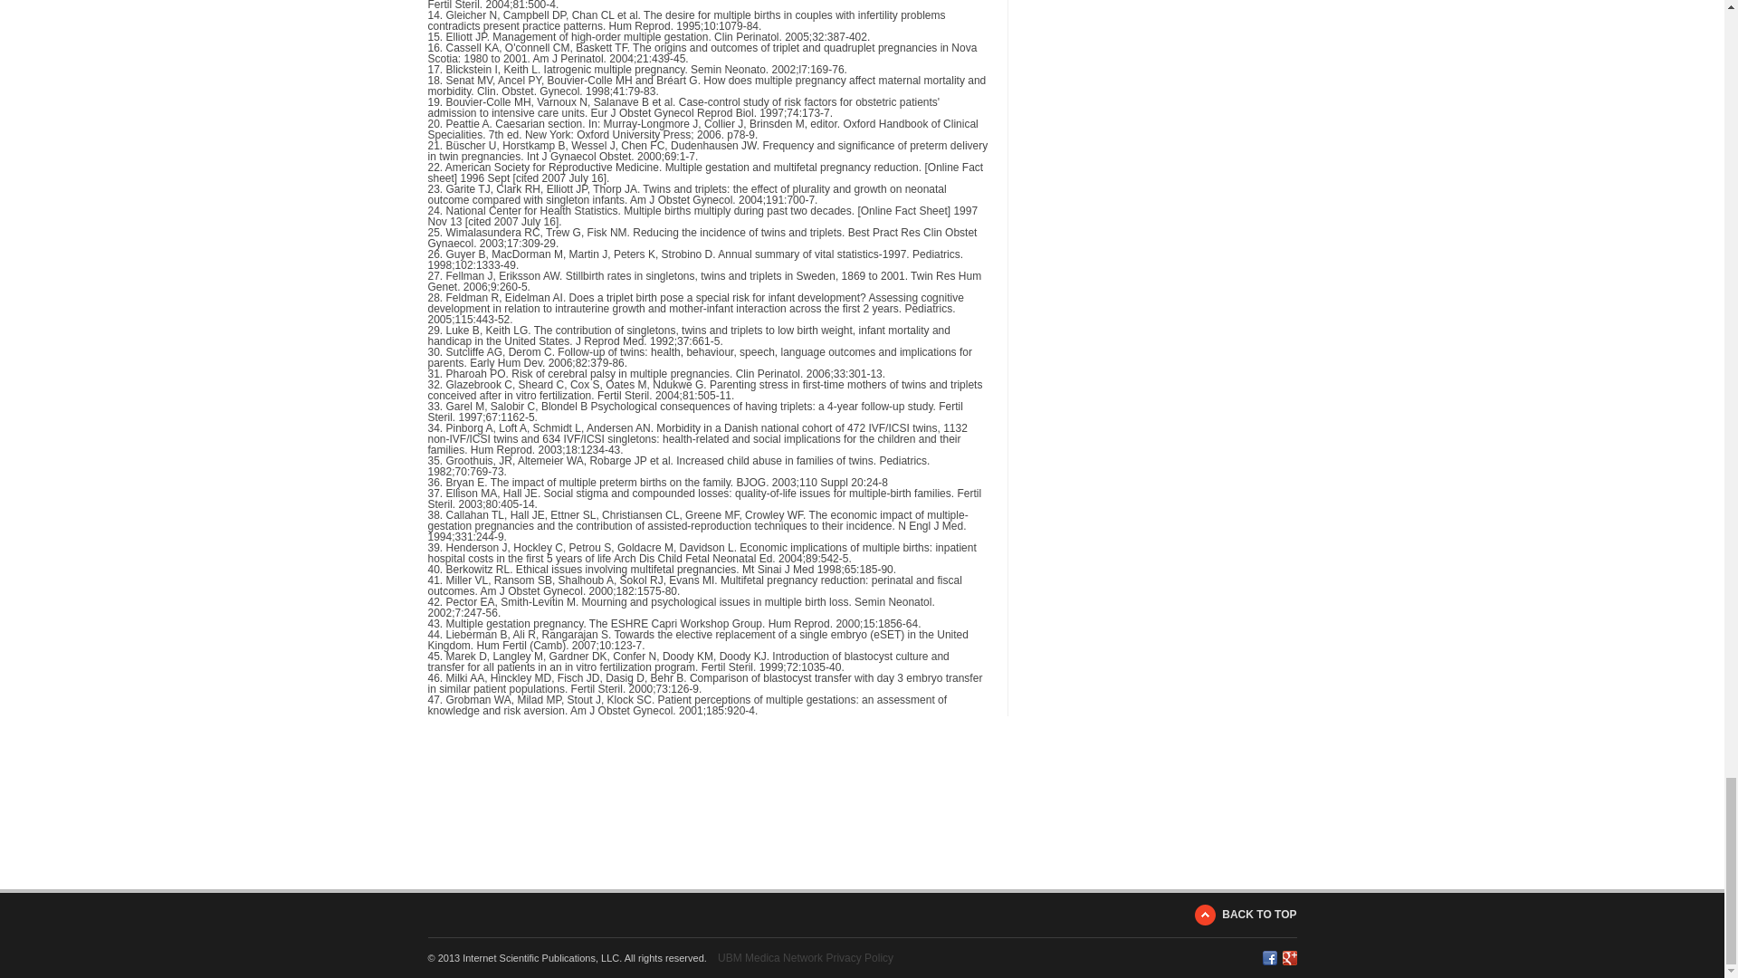  Describe the element at coordinates (1246, 915) in the screenshot. I see `BACK TO TOP` at that location.